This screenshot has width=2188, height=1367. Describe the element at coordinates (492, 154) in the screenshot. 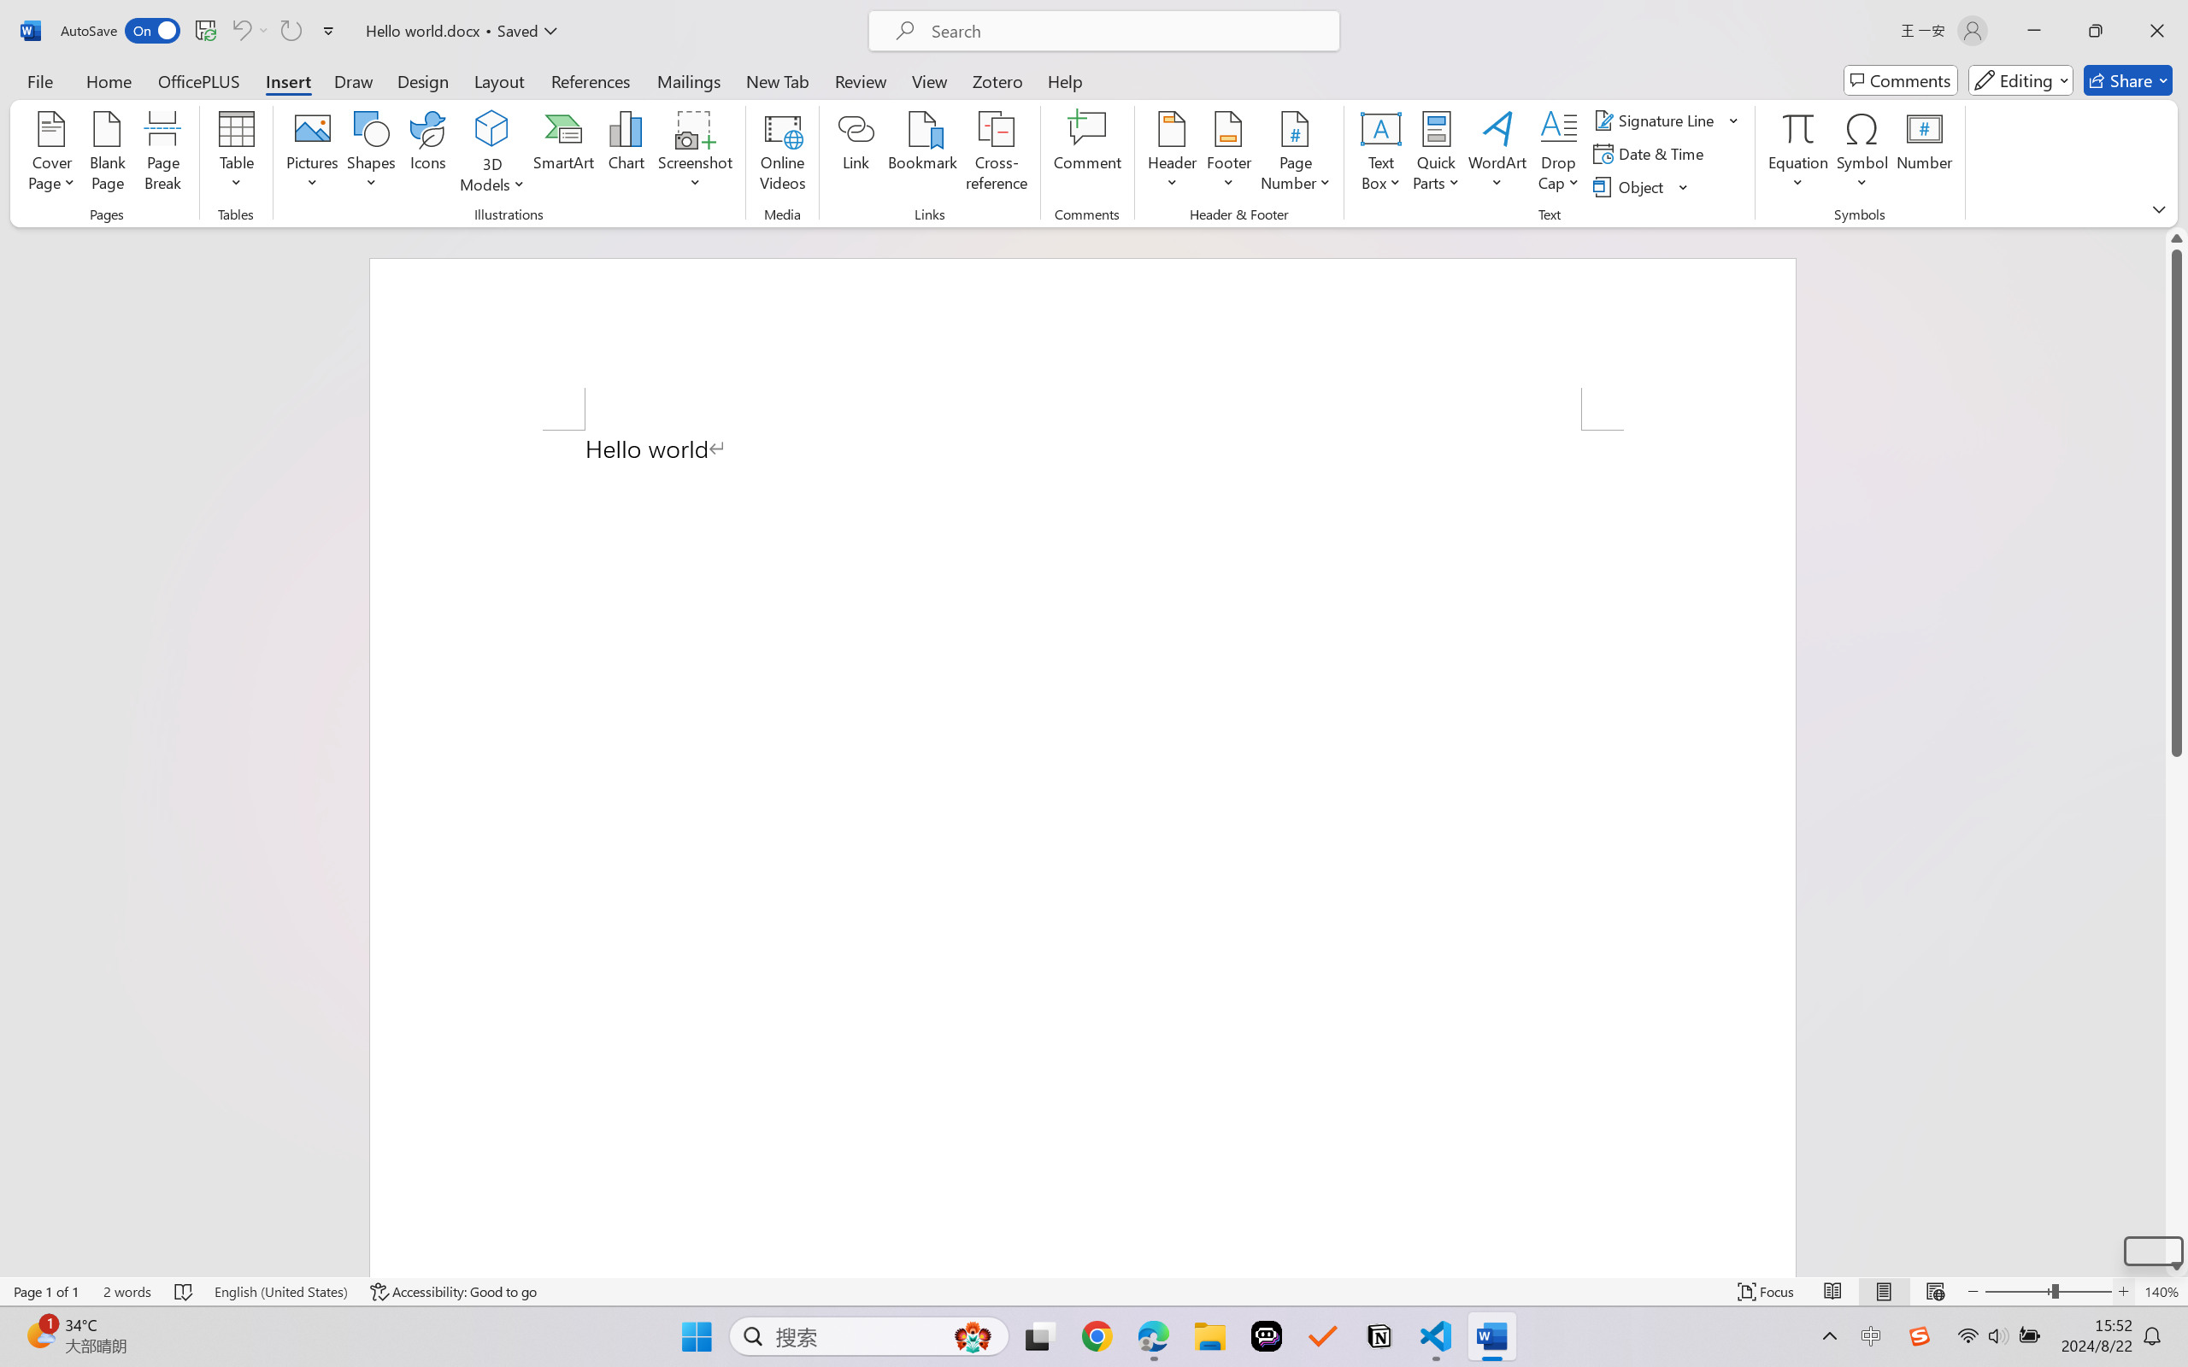

I see `3D Models` at that location.